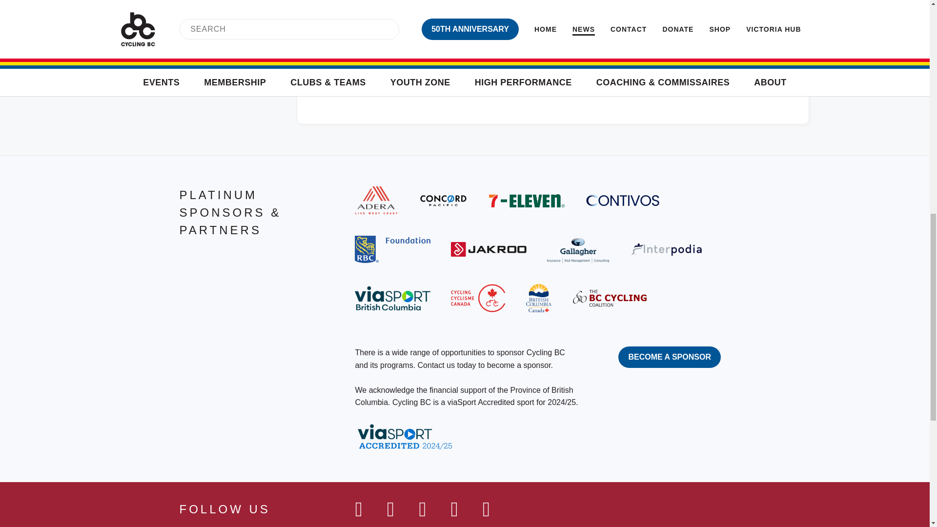 This screenshot has height=527, width=937. Describe the element at coordinates (376, 200) in the screenshot. I see `adera` at that location.